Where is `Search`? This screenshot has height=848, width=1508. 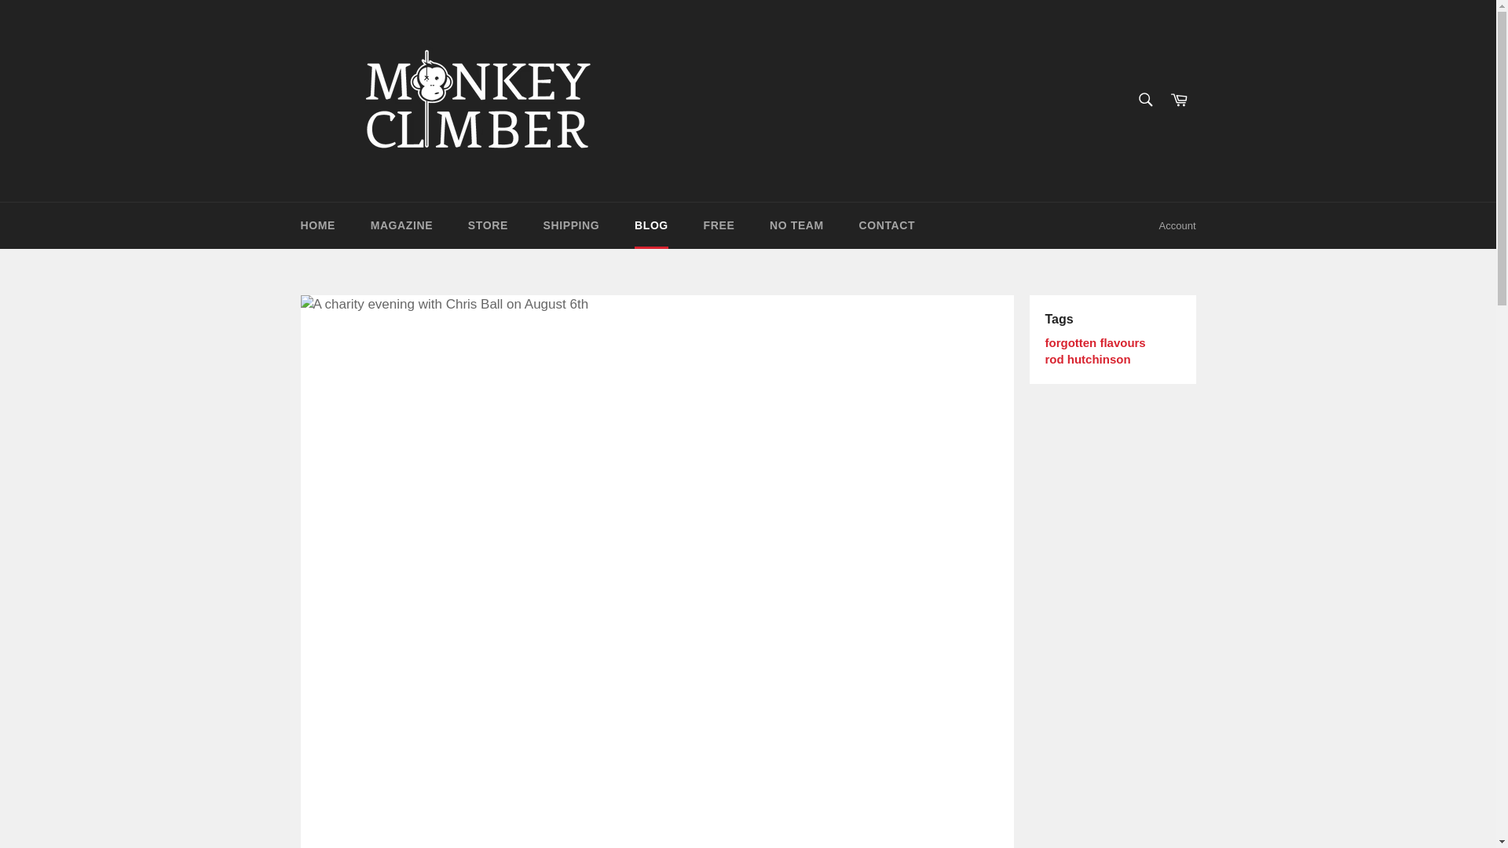
Search is located at coordinates (1144, 99).